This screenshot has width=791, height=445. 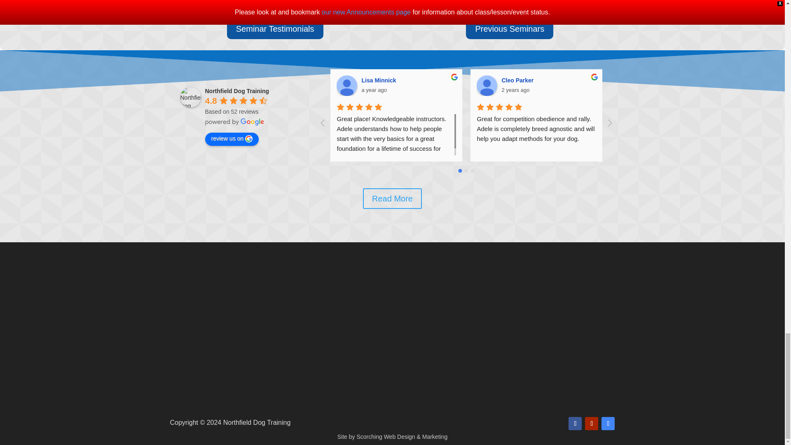 What do you see at coordinates (767, 86) in the screenshot?
I see `Kabrina Rozine` at bounding box center [767, 86].